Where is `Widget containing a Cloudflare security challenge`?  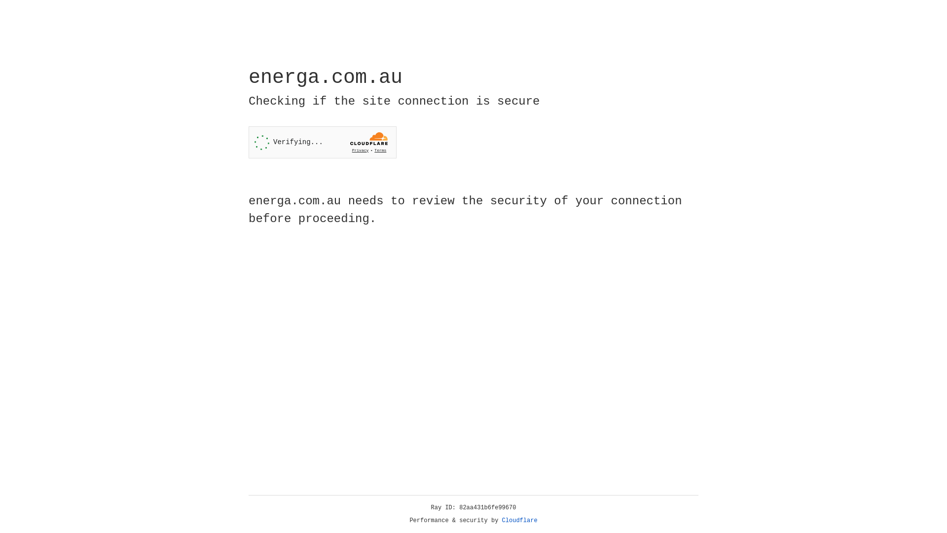
Widget containing a Cloudflare security challenge is located at coordinates (323, 142).